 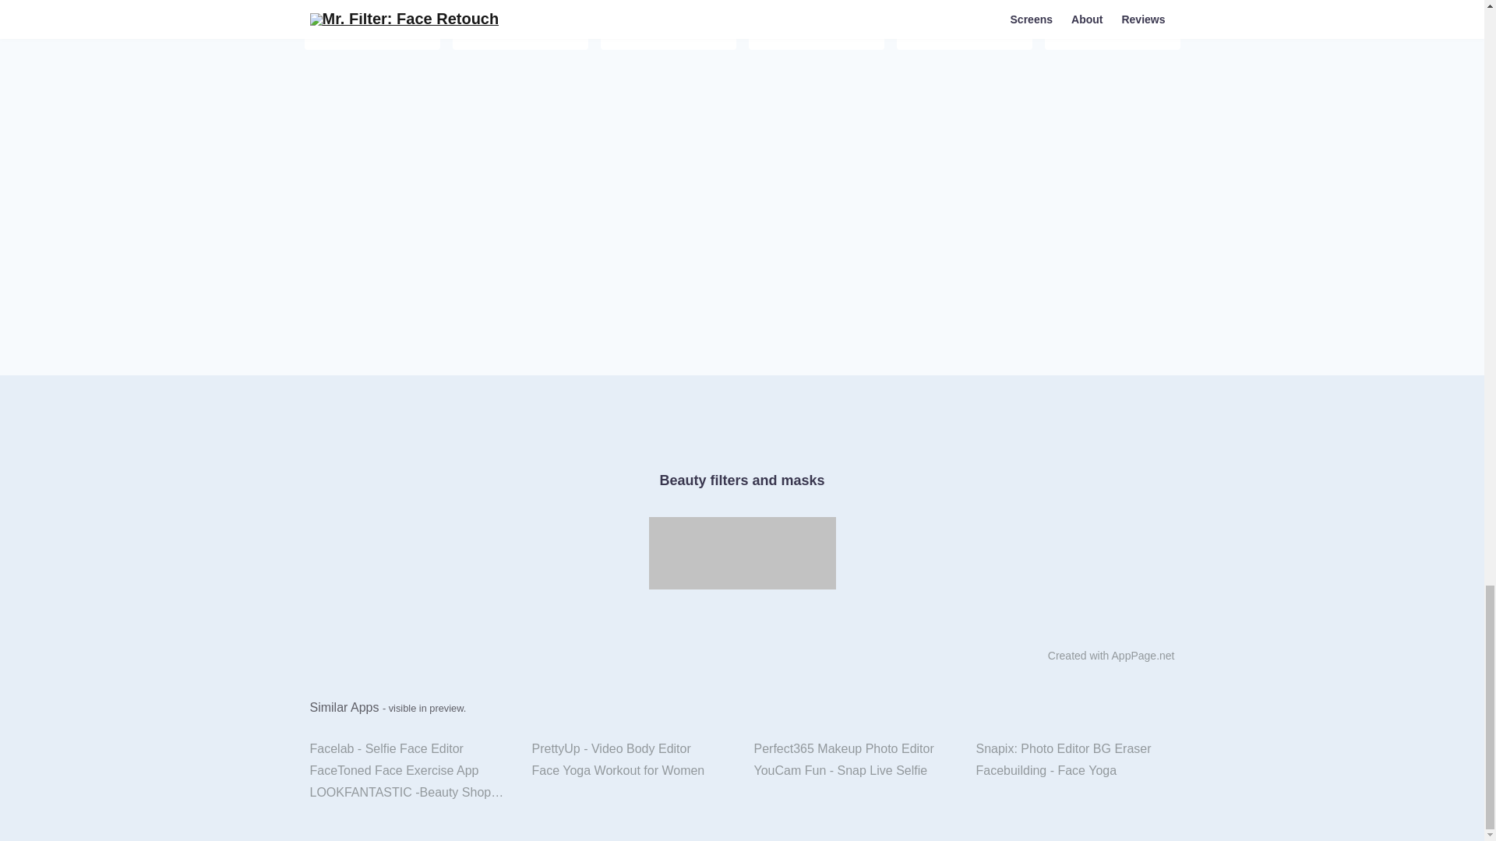 I want to click on Facebuilding - Face Yoga, so click(x=1075, y=771).